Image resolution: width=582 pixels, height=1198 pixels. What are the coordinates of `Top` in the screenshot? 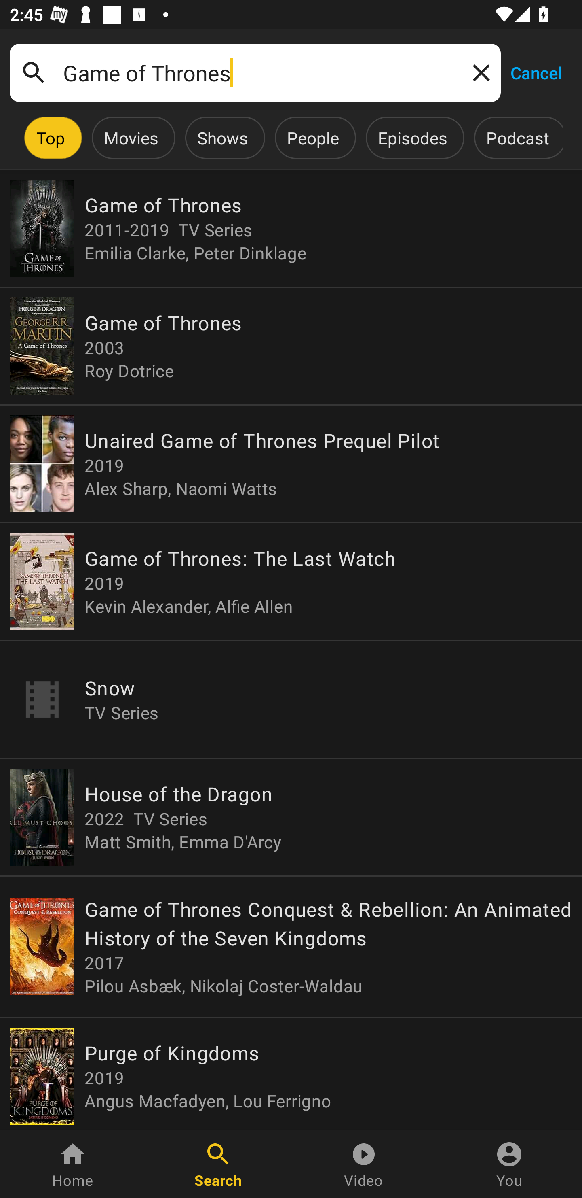 It's located at (51, 138).